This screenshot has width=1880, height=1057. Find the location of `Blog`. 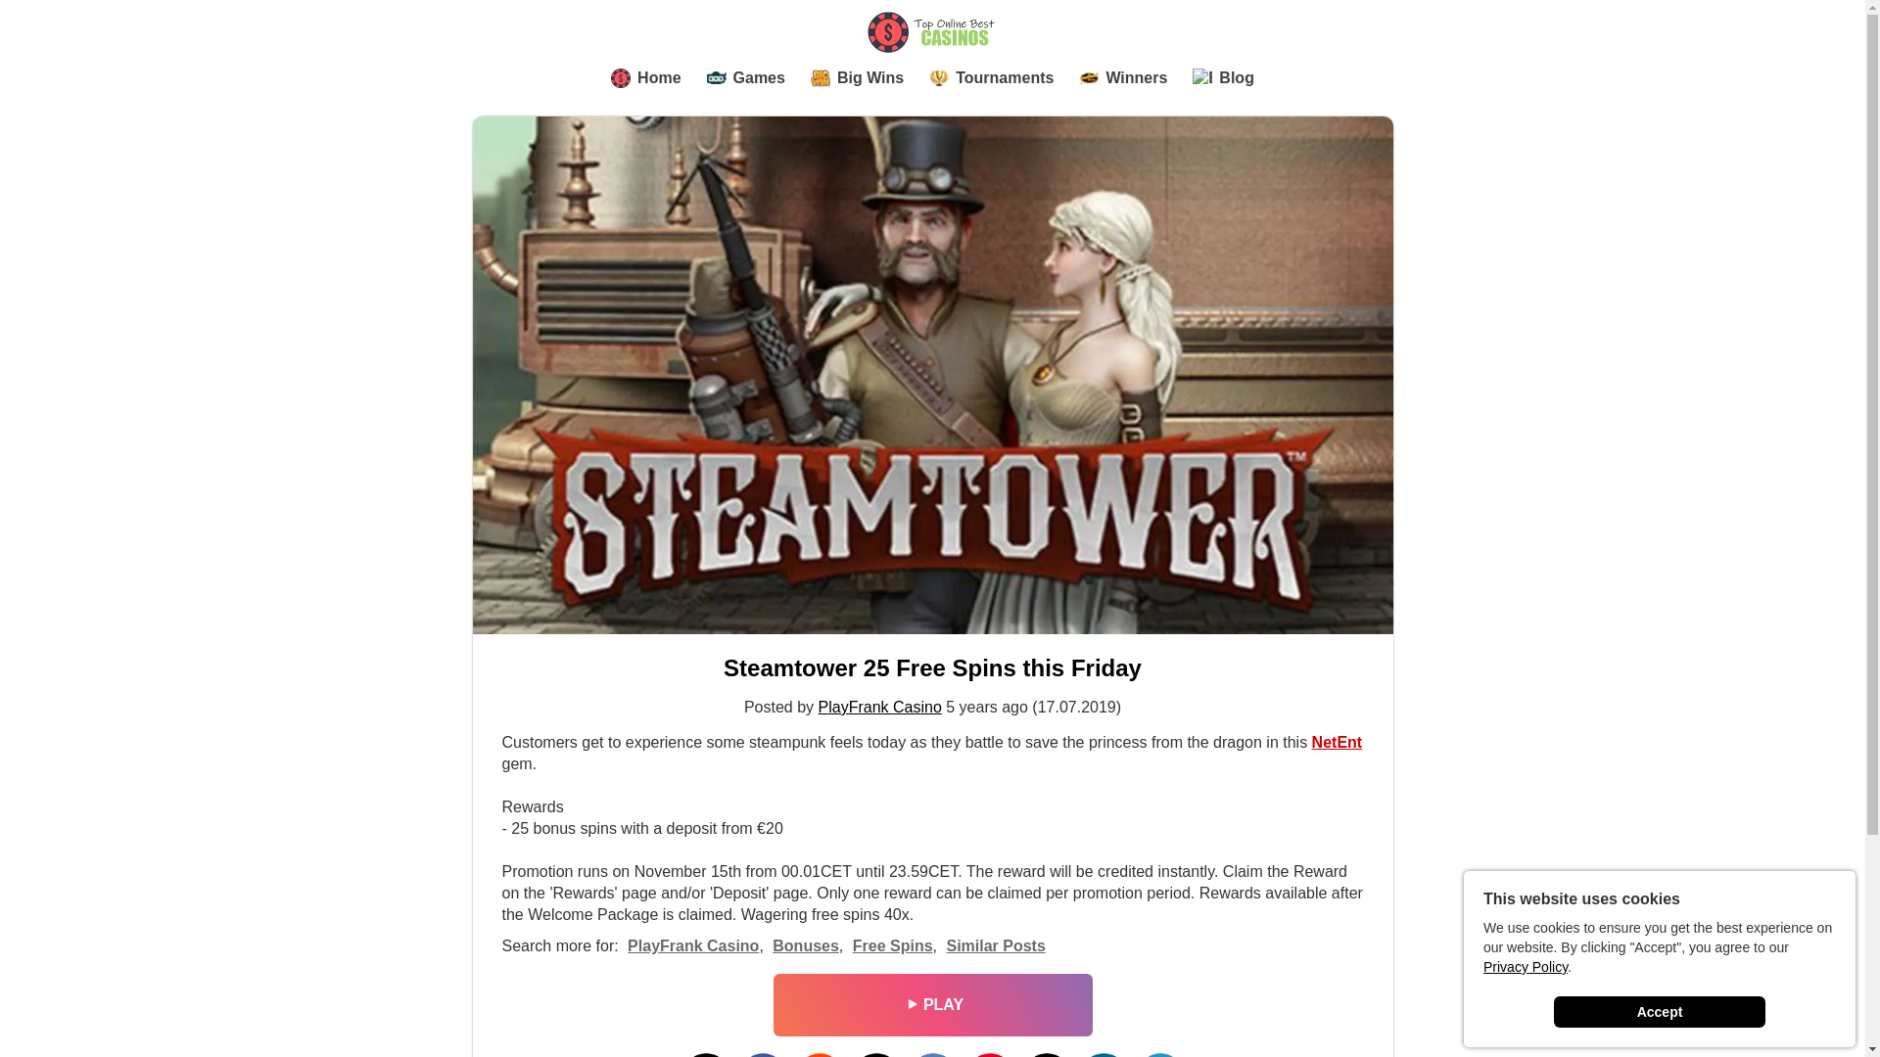

Blog is located at coordinates (1222, 78).